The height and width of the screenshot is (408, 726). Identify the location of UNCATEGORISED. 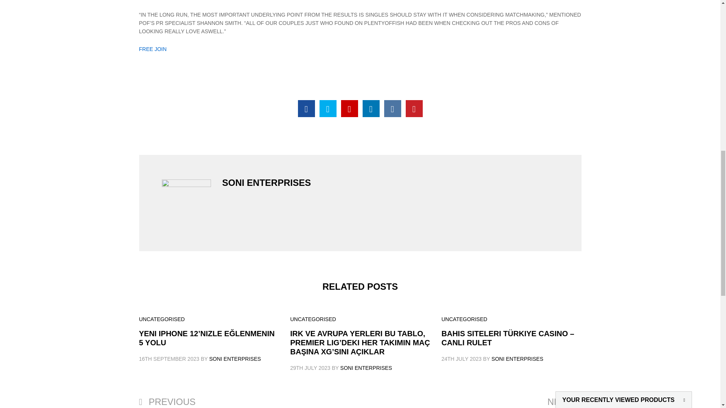
(162, 319).